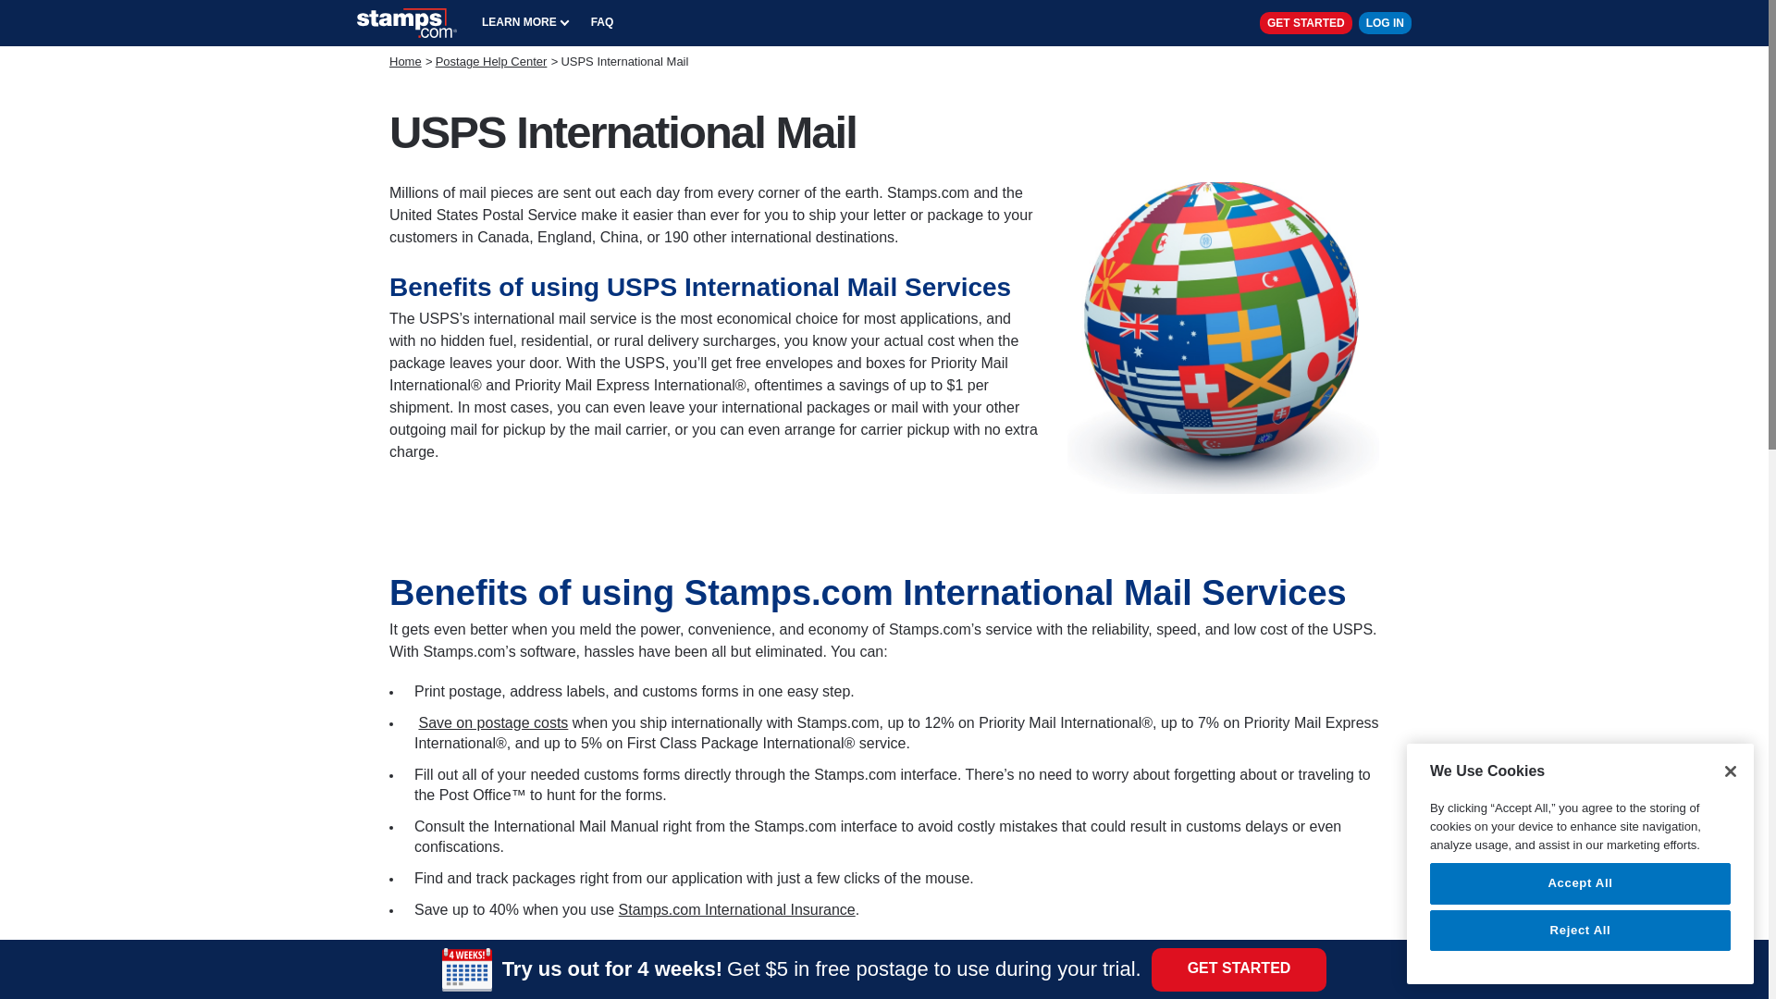  What do you see at coordinates (1385, 22) in the screenshot?
I see `LOG IN` at bounding box center [1385, 22].